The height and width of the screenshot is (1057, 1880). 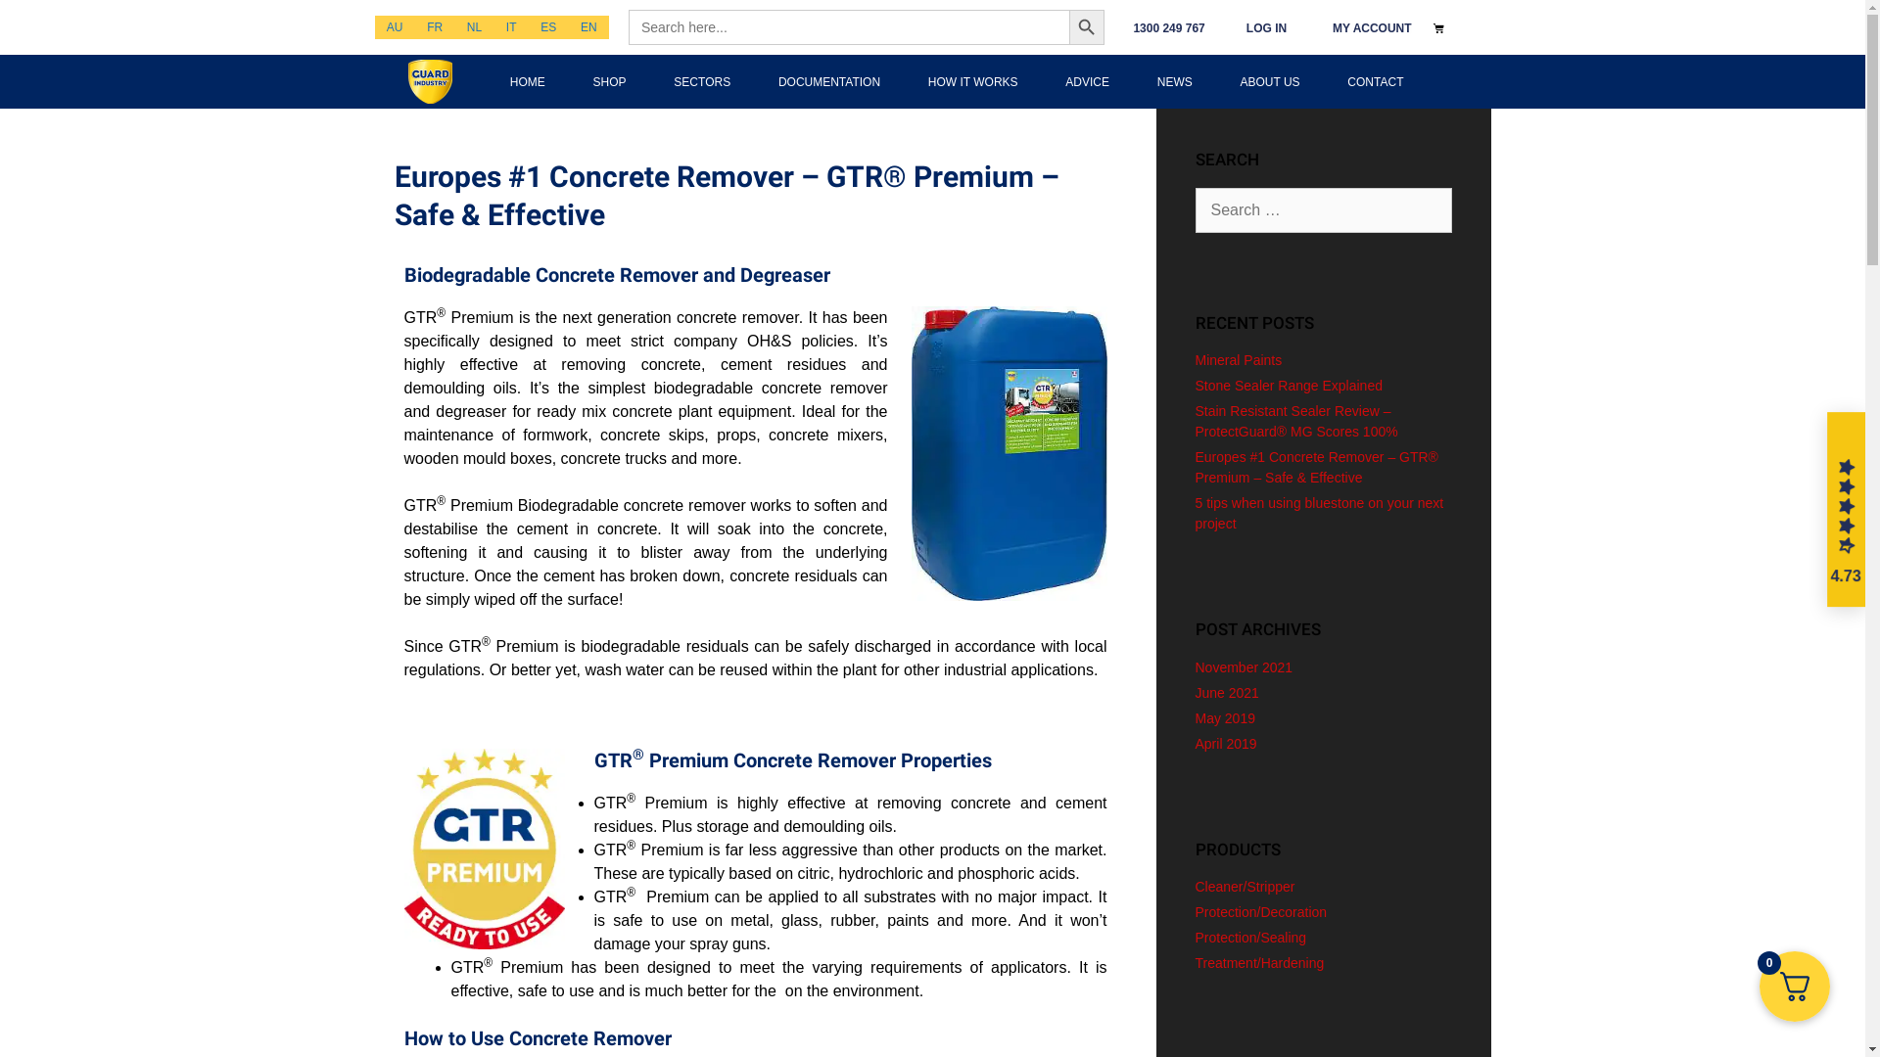 What do you see at coordinates (1087, 81) in the screenshot?
I see `ADVICE` at bounding box center [1087, 81].